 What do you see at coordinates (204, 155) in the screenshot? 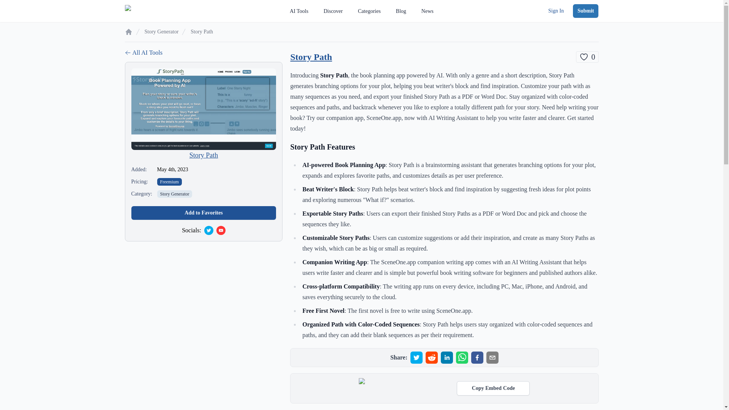
I see `Blog` at bounding box center [204, 155].